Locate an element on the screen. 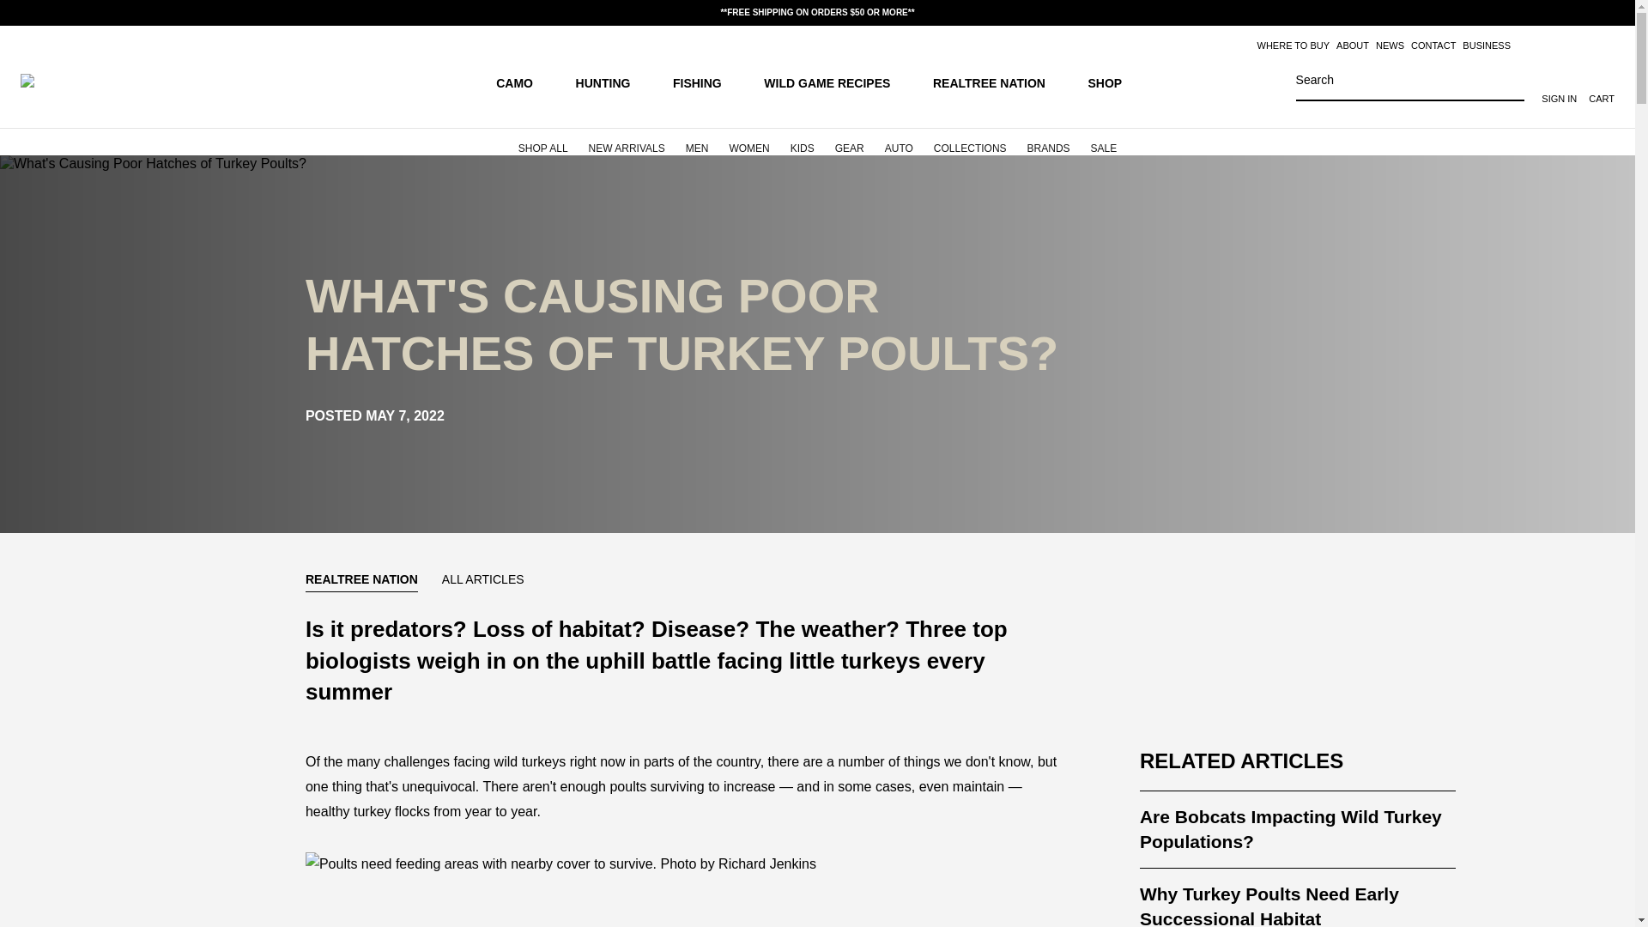  GEAR is located at coordinates (850, 142).